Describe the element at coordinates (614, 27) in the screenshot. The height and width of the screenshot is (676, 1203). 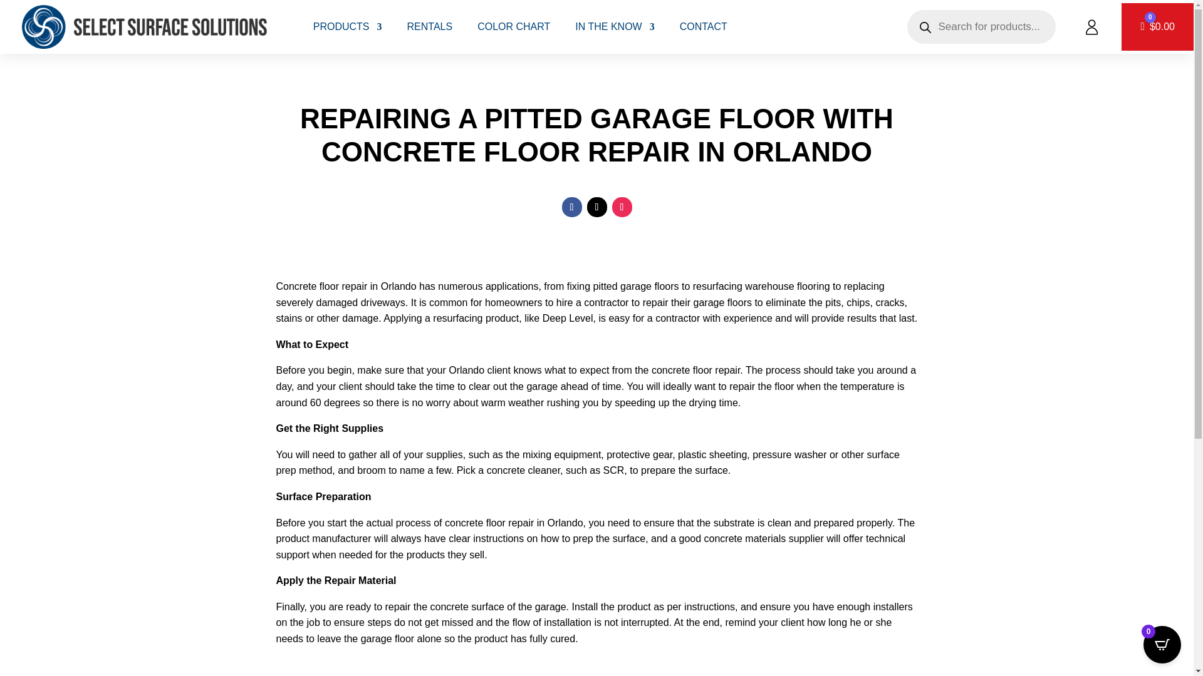
I see `IN THE KNOW` at that location.